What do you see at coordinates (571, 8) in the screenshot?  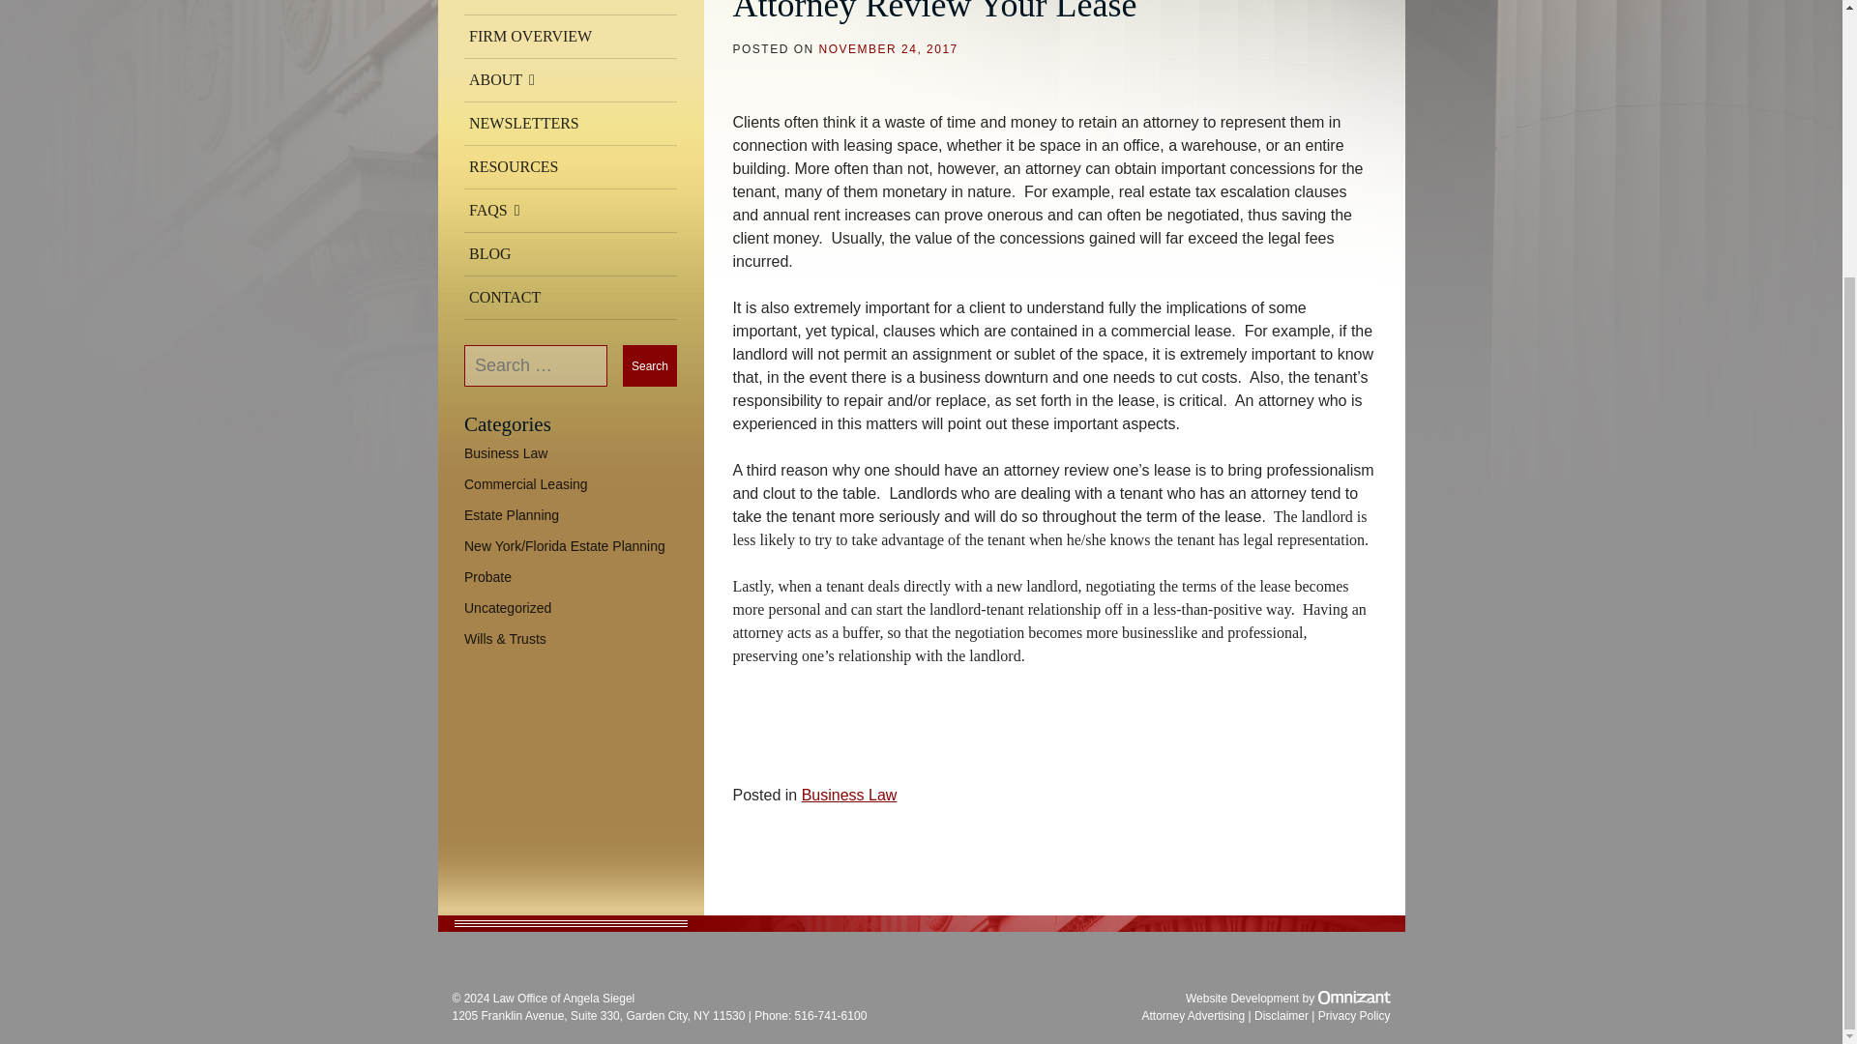 I see `PRACTICE AREAS` at bounding box center [571, 8].